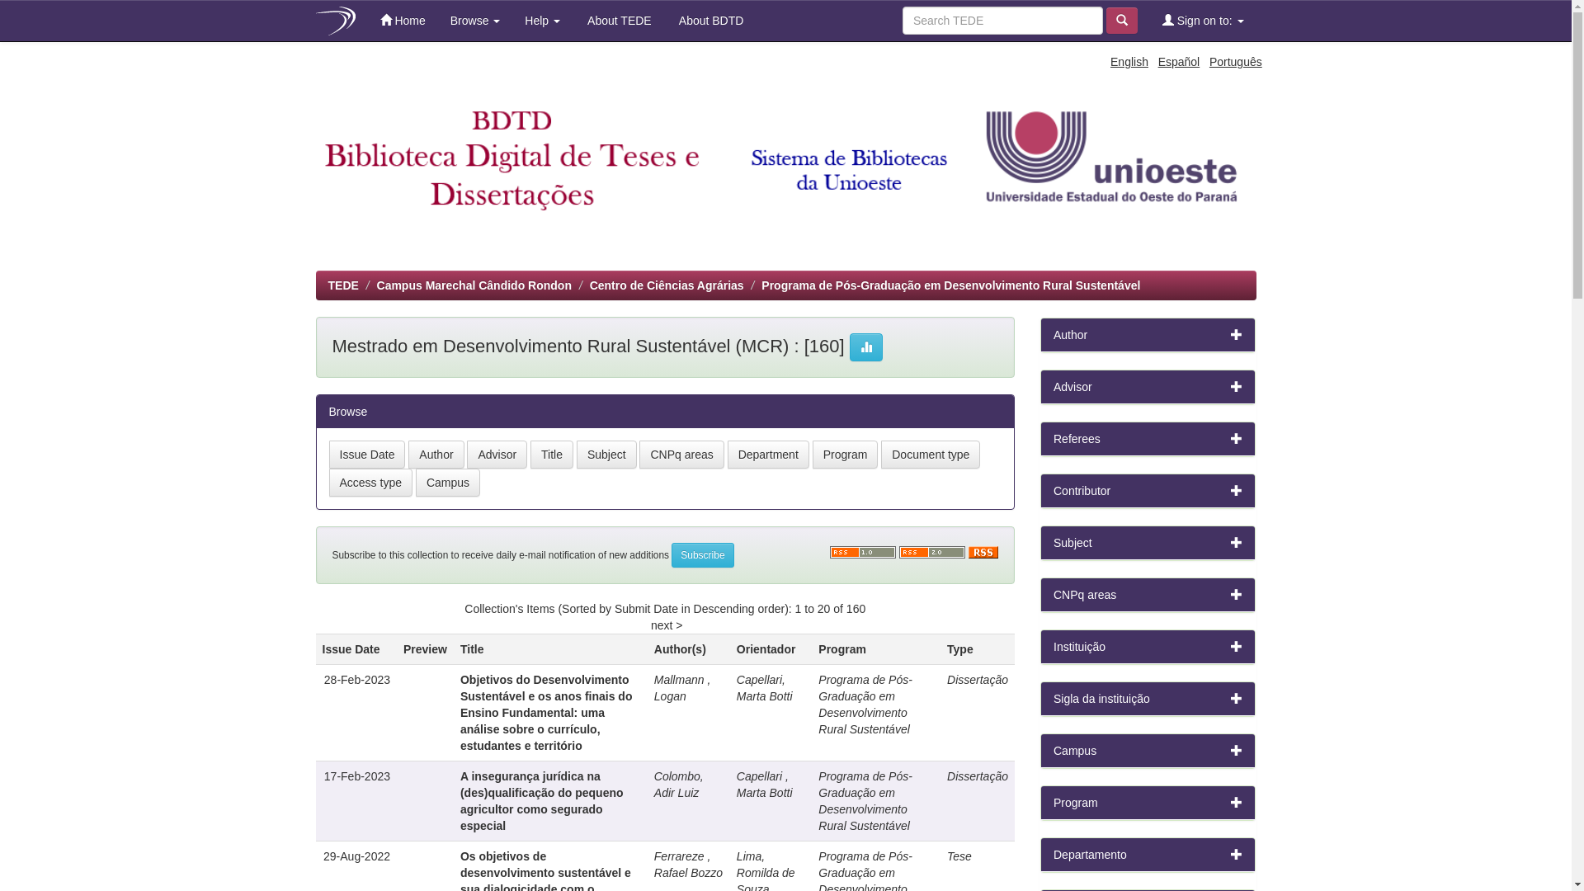 The image size is (1584, 891). What do you see at coordinates (765, 785) in the screenshot?
I see `Capellari , Marta Botti` at bounding box center [765, 785].